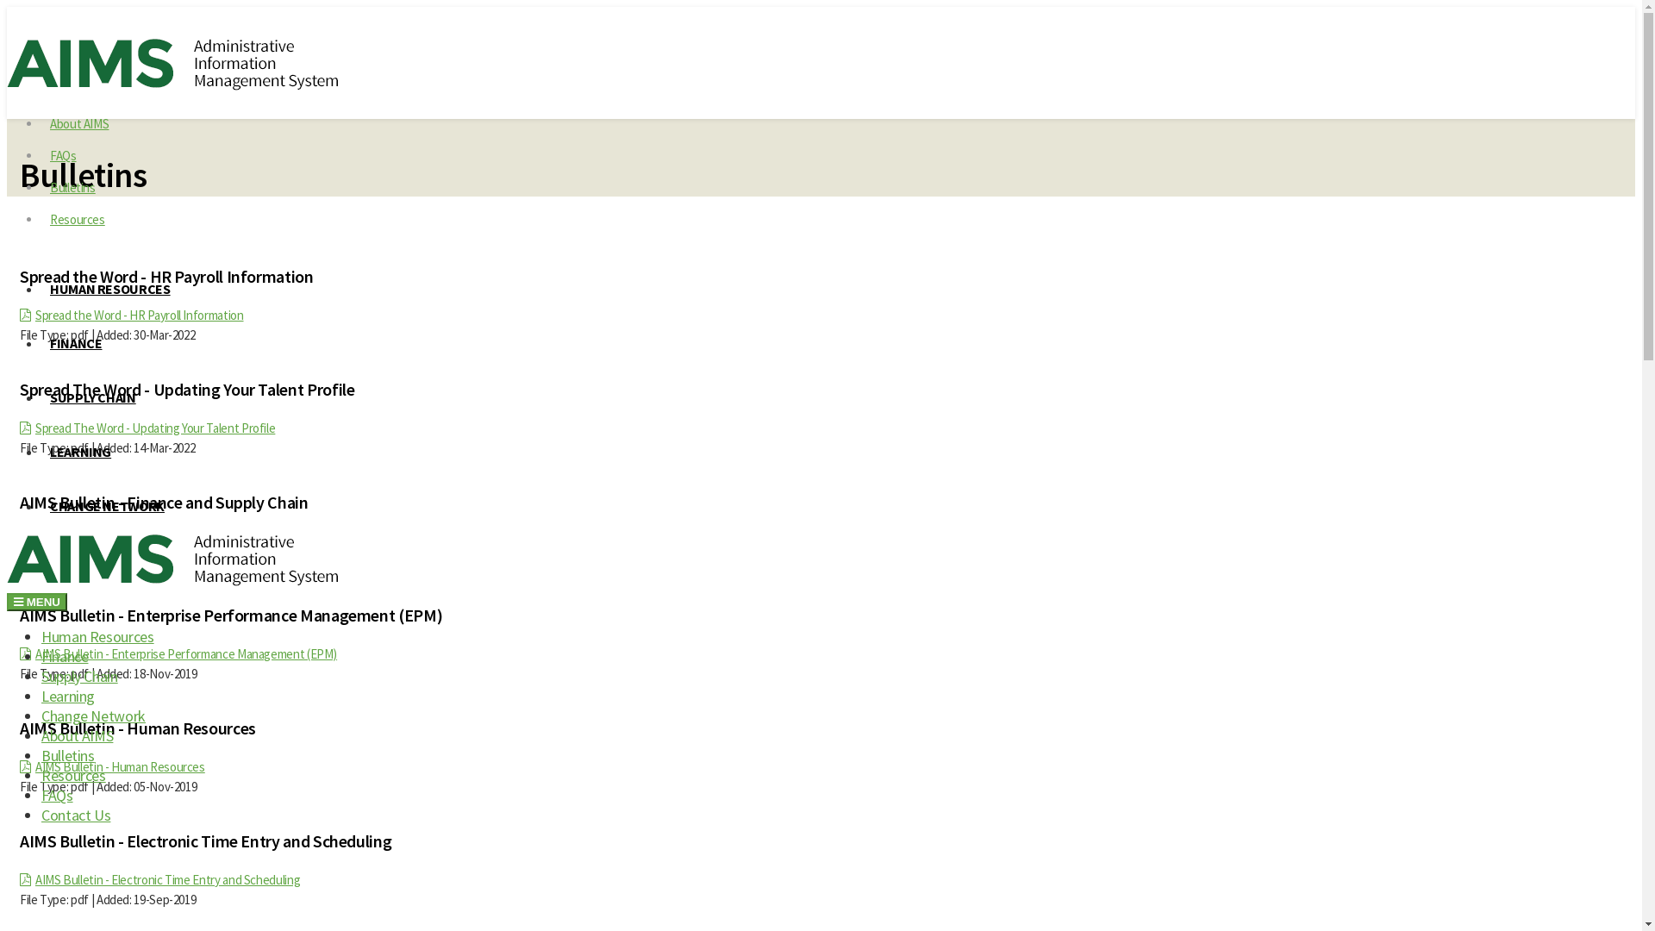 The image size is (1655, 931). Describe the element at coordinates (107, 506) in the screenshot. I see `CHANGE NETWORK` at that location.